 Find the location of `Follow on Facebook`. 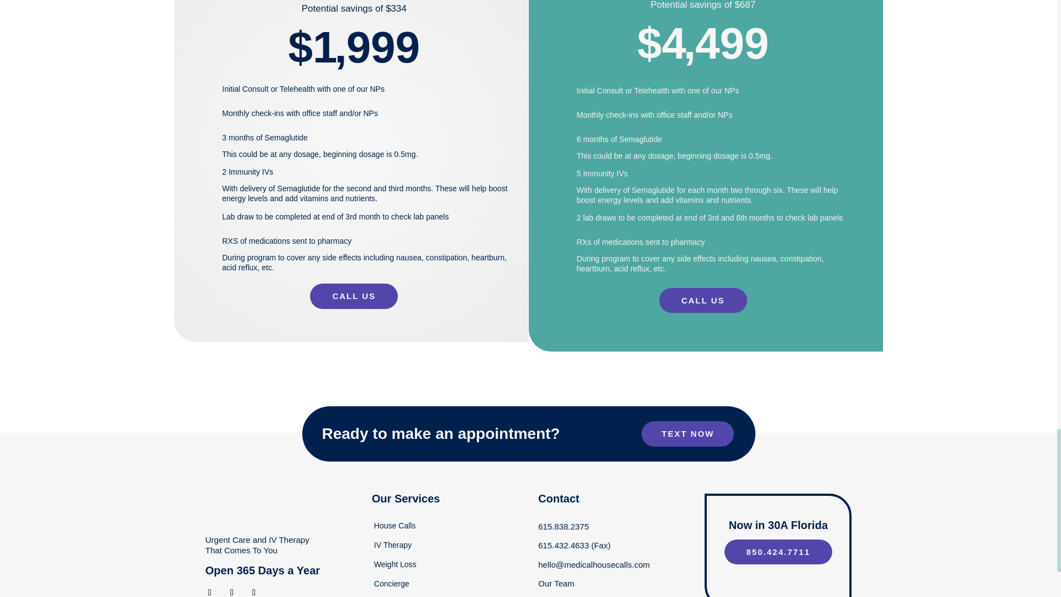

Follow on Facebook is located at coordinates (210, 590).